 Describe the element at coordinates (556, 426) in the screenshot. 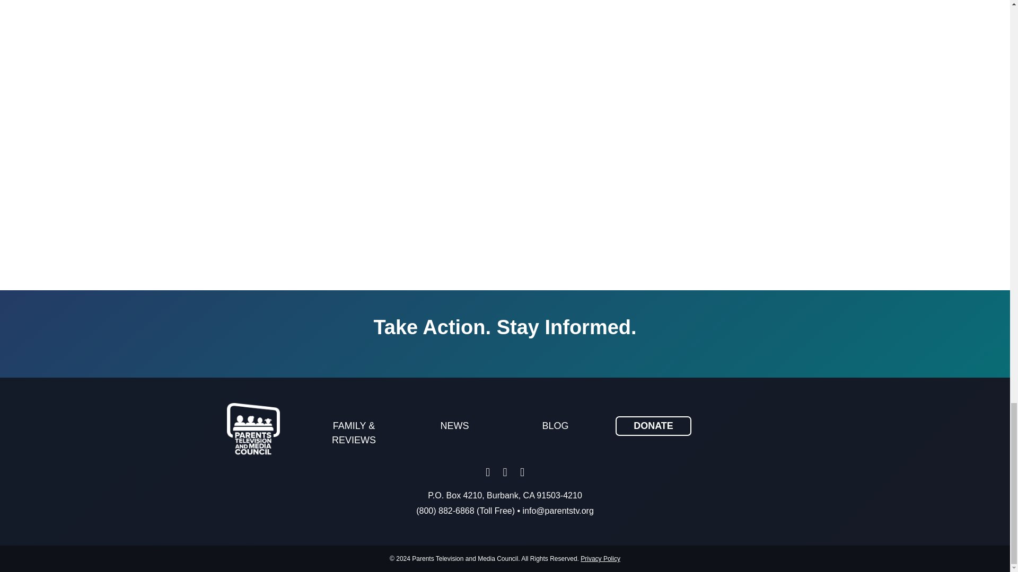

I see `BLOG` at that location.